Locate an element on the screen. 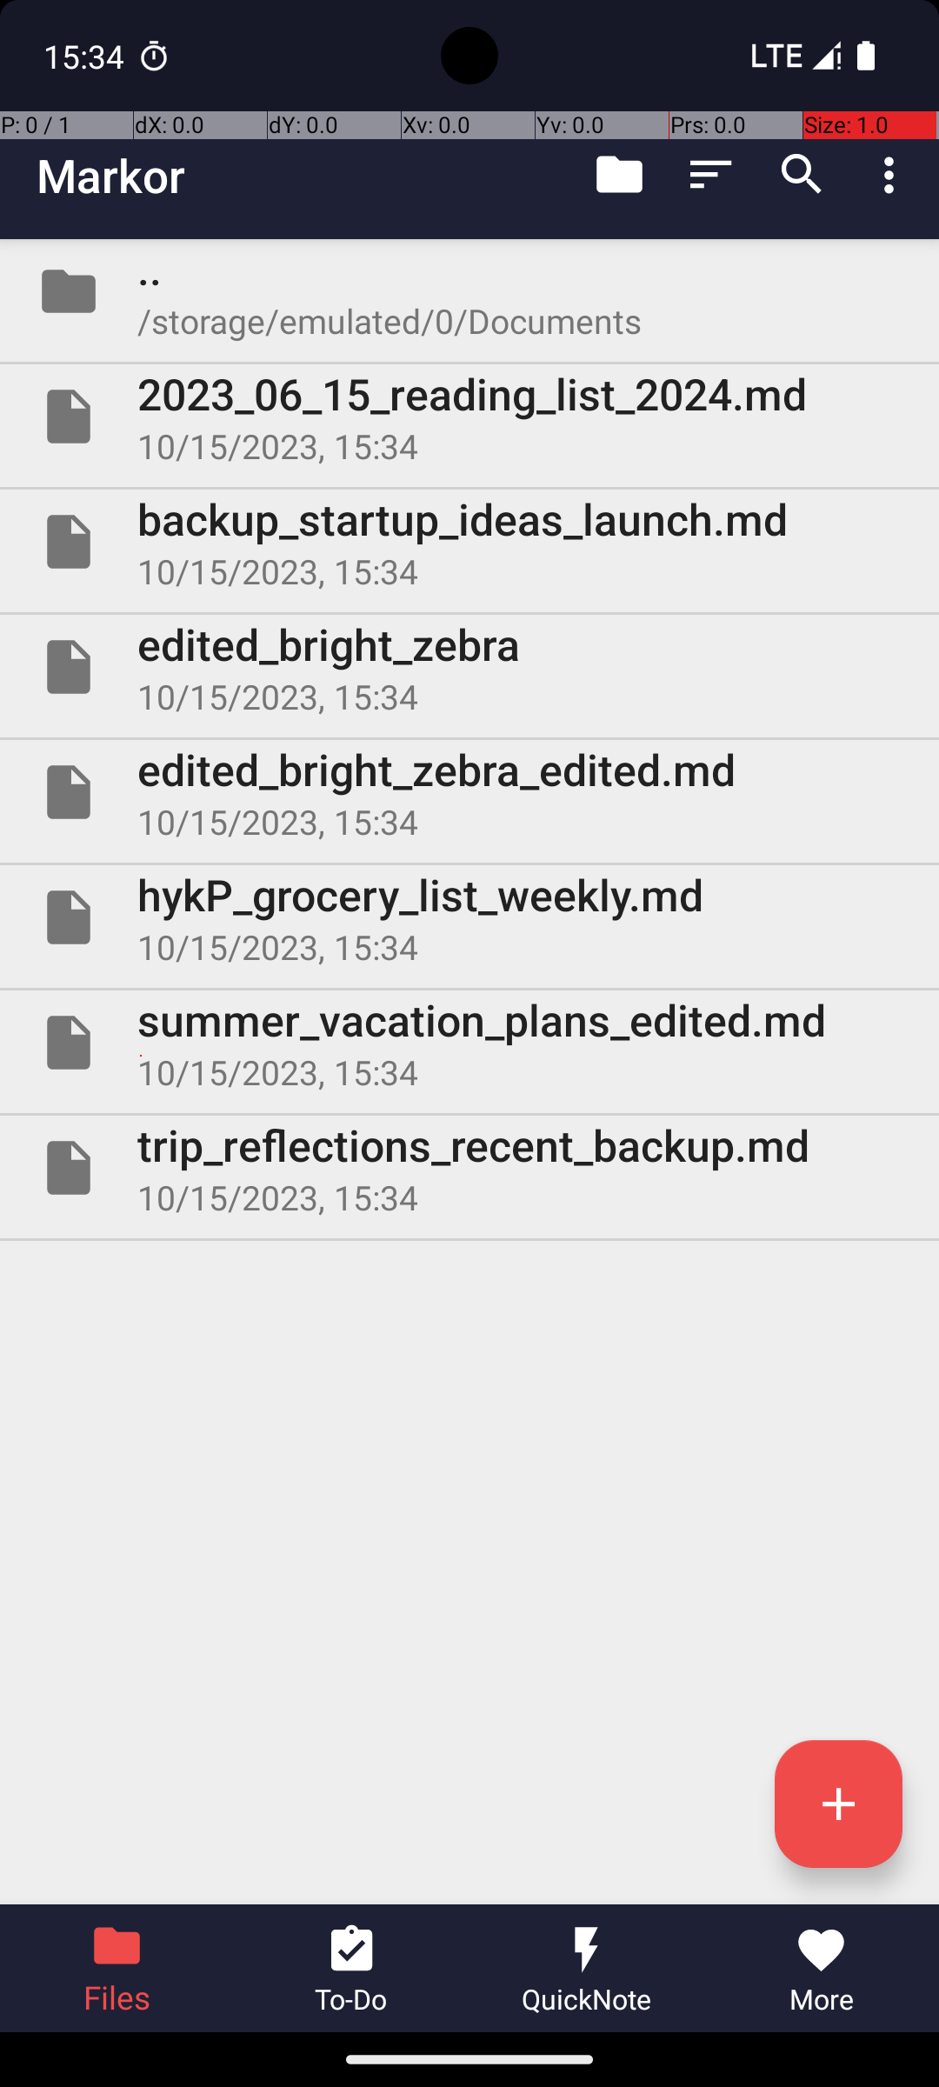  File trip_reflections_recent_backup.md  is located at coordinates (469, 1168).